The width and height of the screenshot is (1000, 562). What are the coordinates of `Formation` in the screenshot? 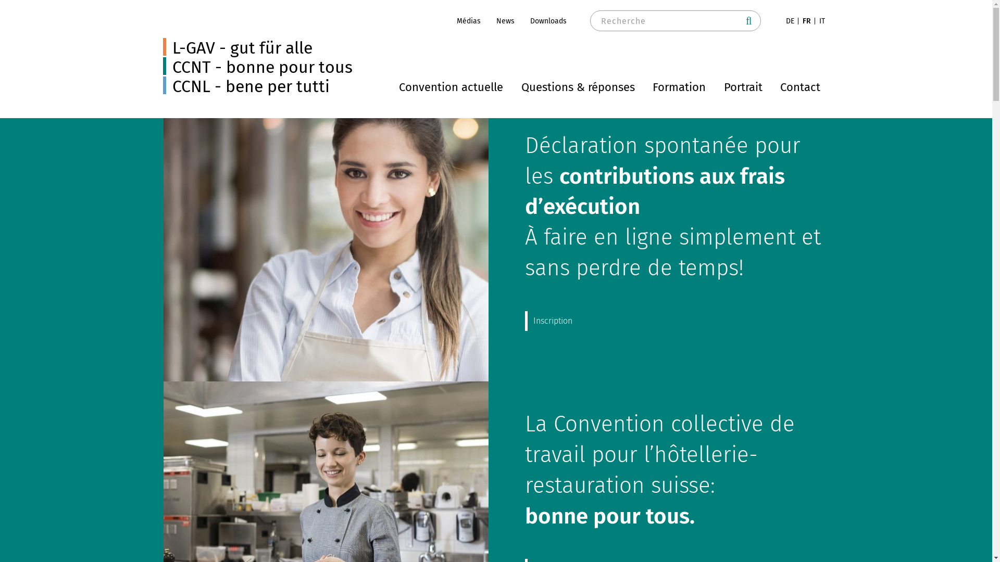 It's located at (679, 87).